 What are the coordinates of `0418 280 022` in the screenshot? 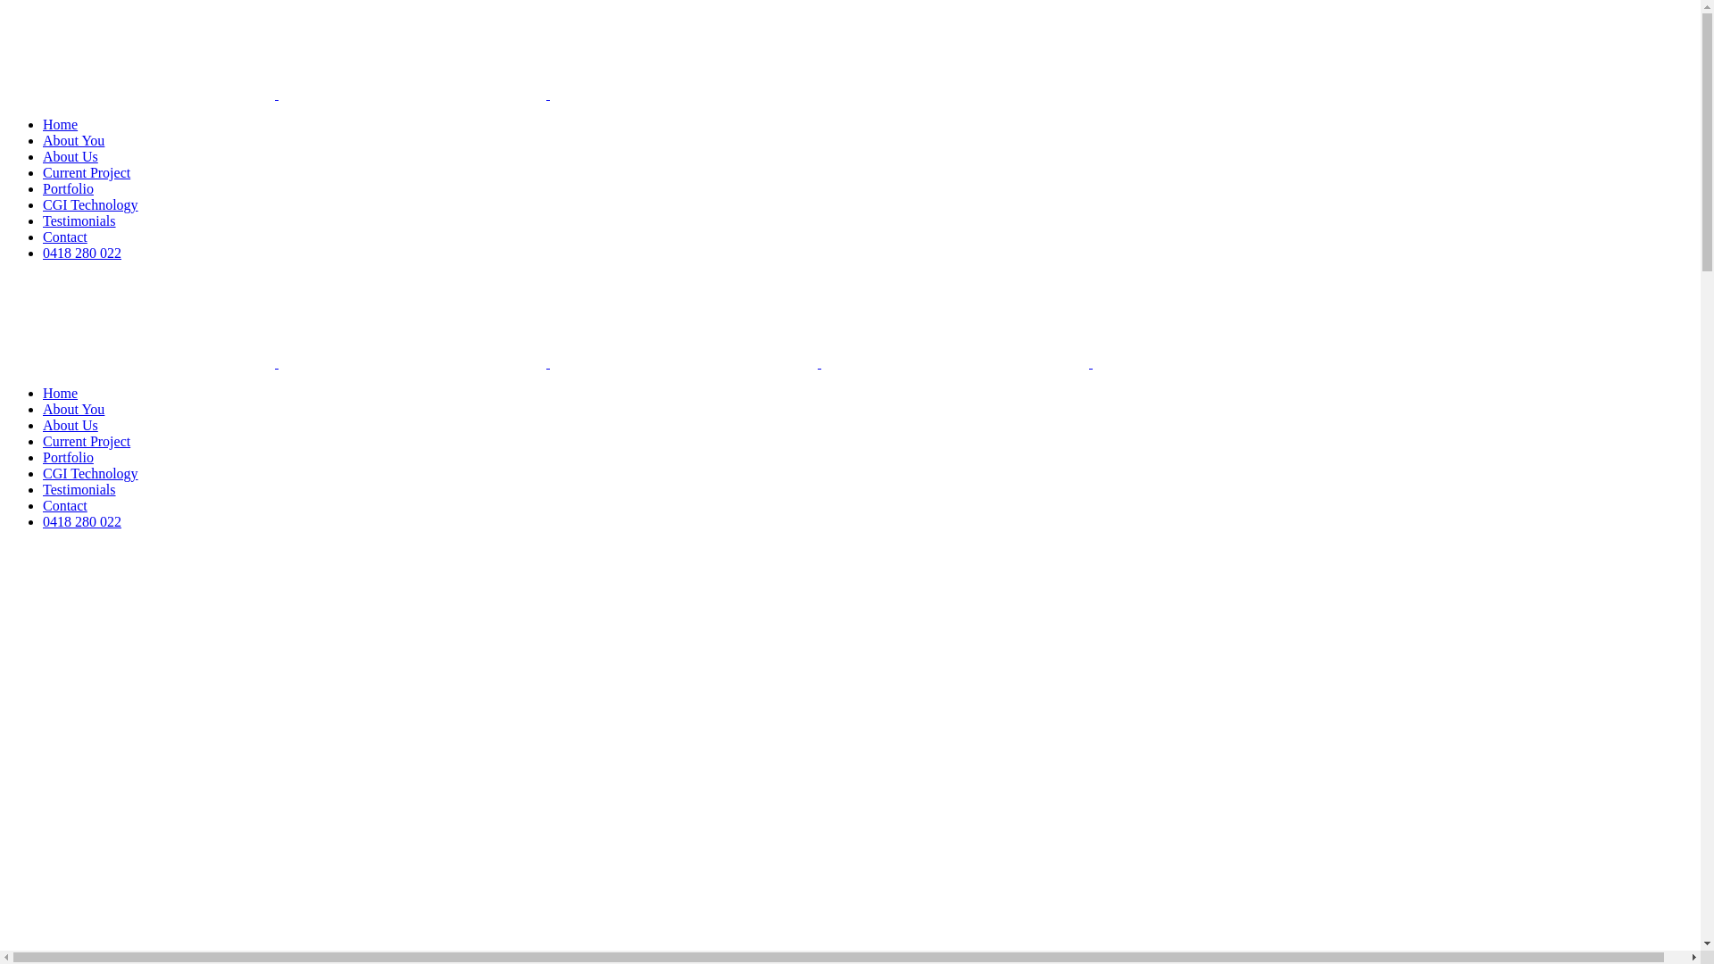 It's located at (82, 253).